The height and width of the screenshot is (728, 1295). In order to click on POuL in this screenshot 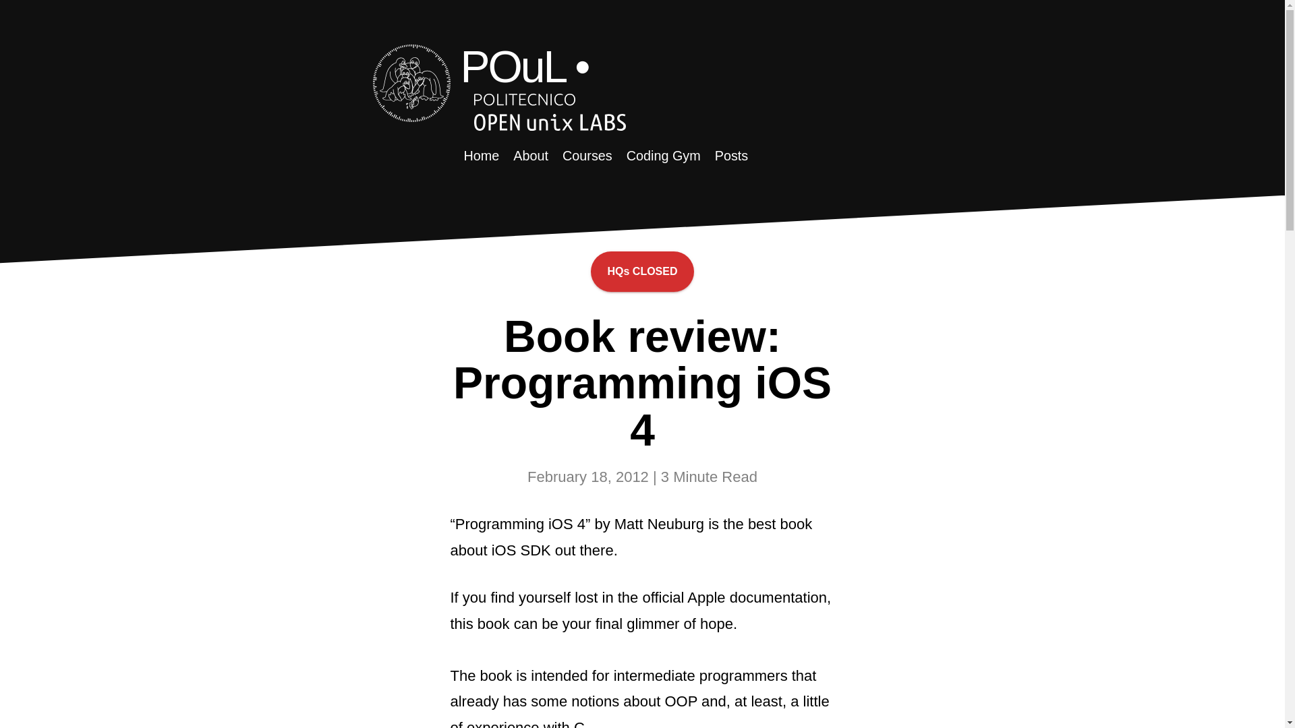, I will do `click(511, 66)`.